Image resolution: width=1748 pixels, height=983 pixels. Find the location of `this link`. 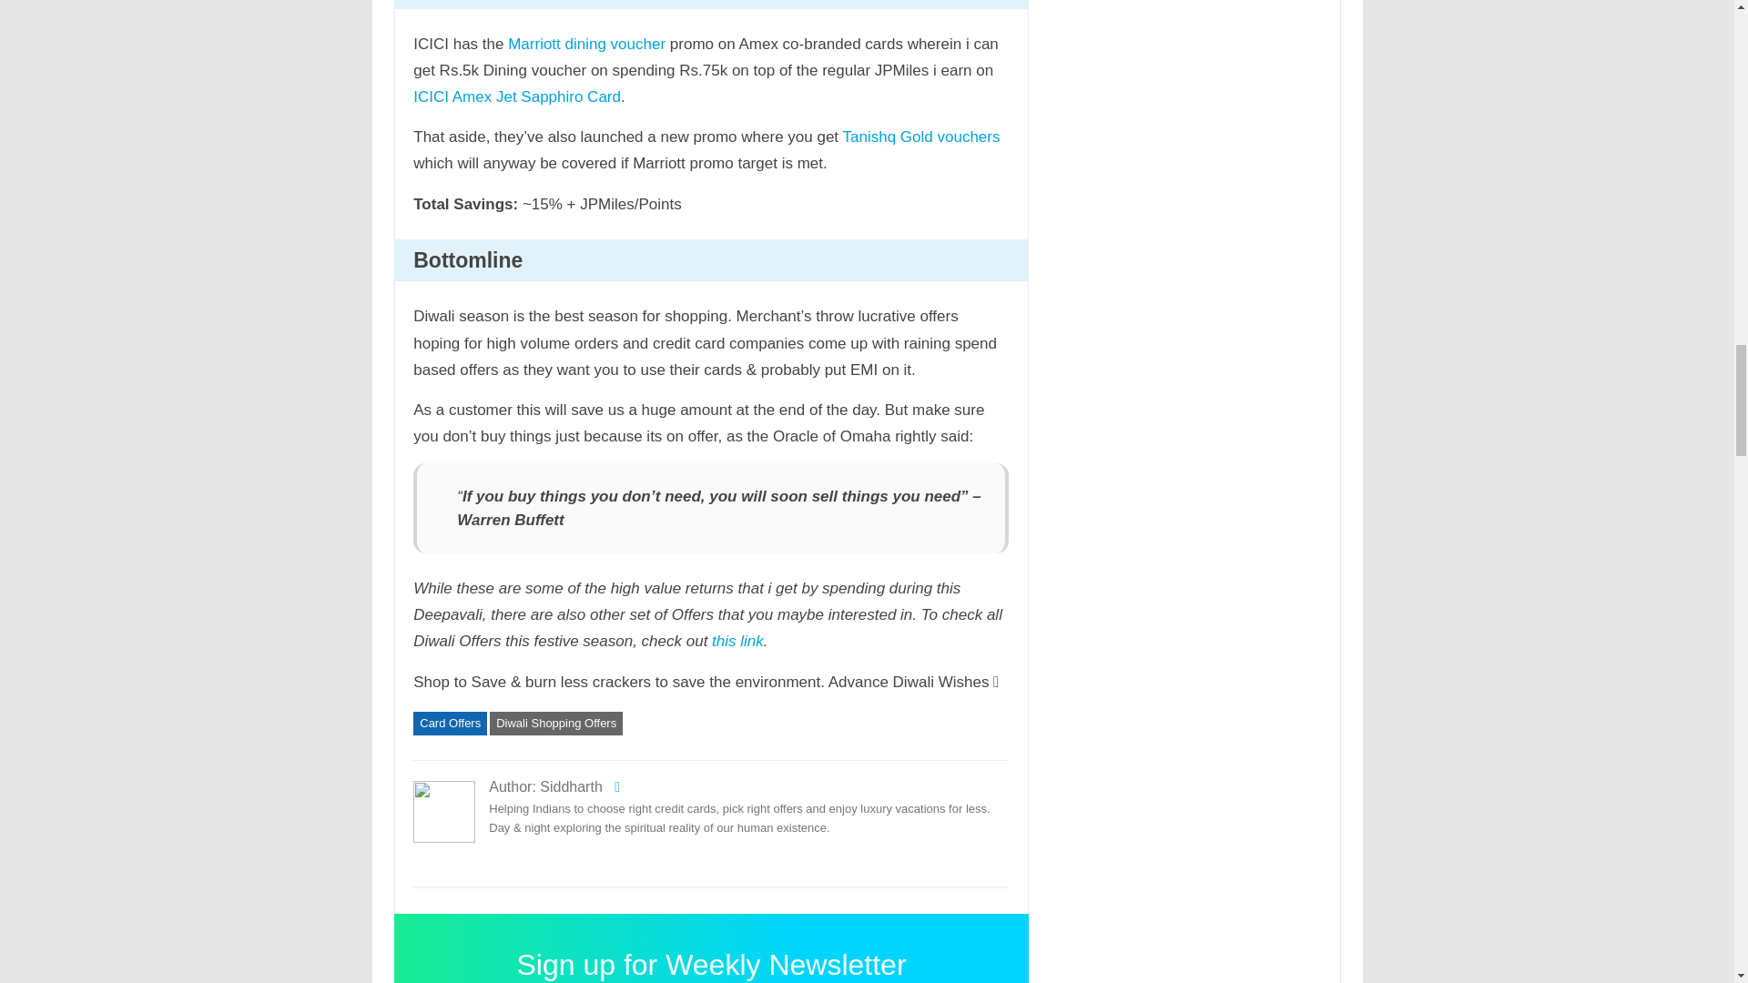

this link is located at coordinates (737, 641).